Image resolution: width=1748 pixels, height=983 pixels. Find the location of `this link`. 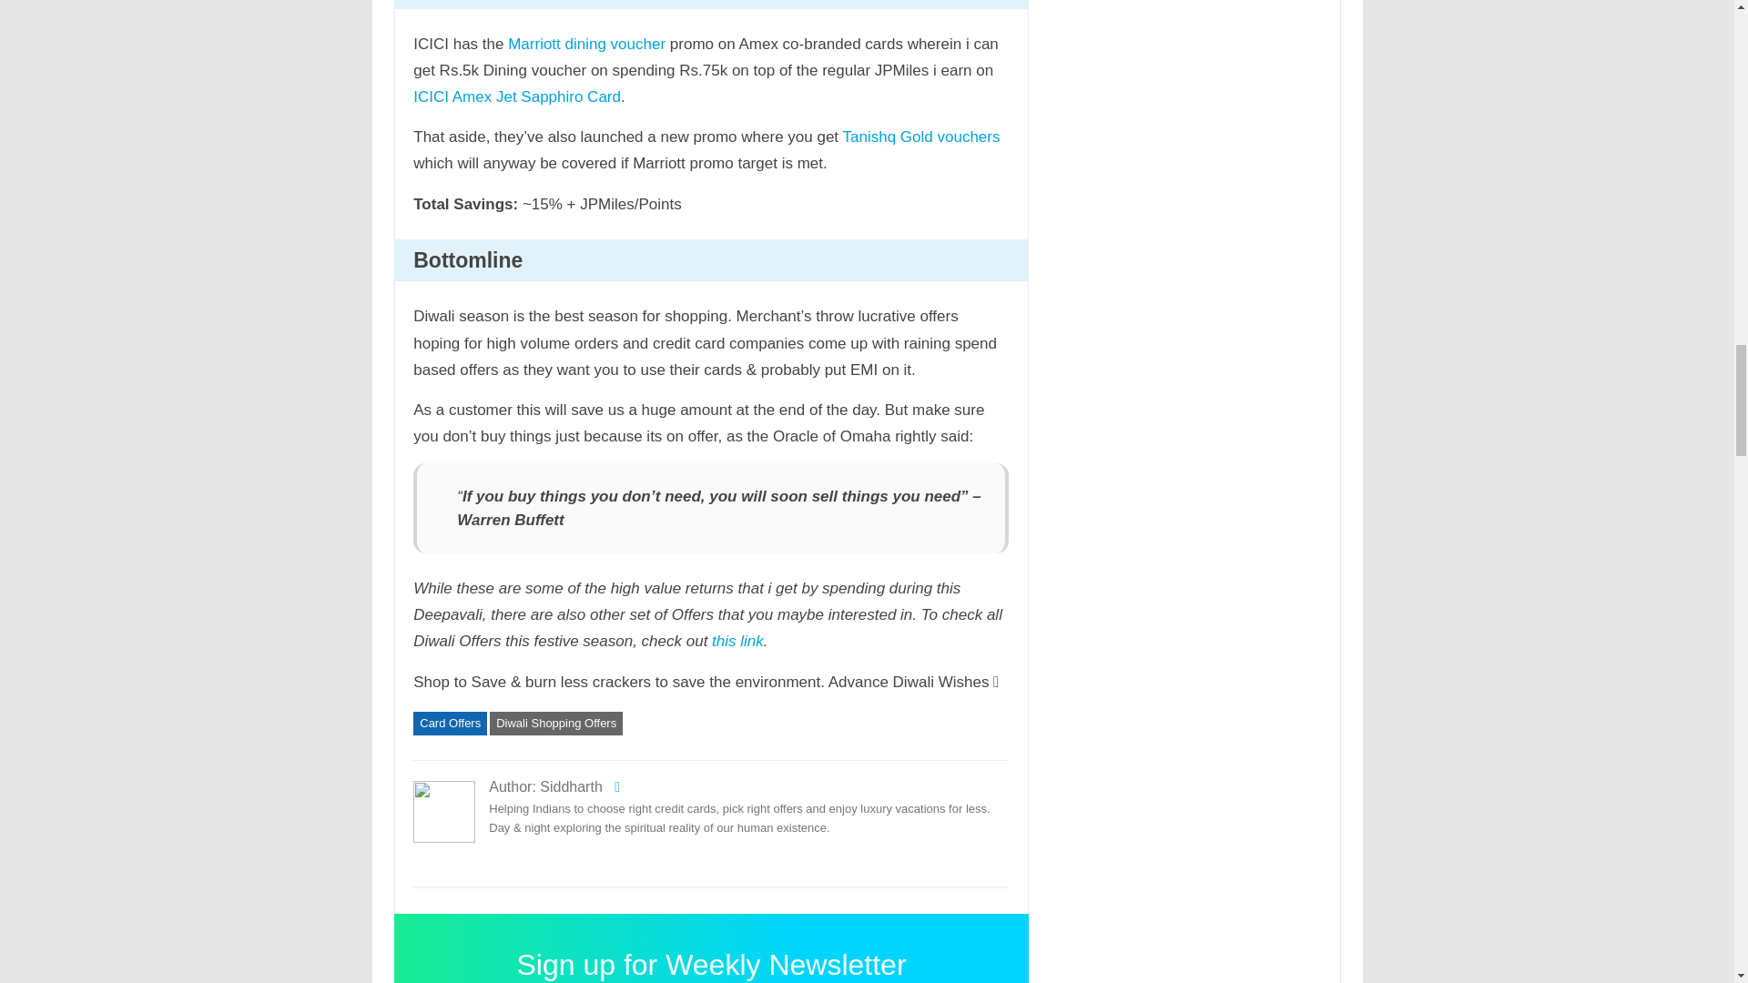

this link is located at coordinates (737, 641).